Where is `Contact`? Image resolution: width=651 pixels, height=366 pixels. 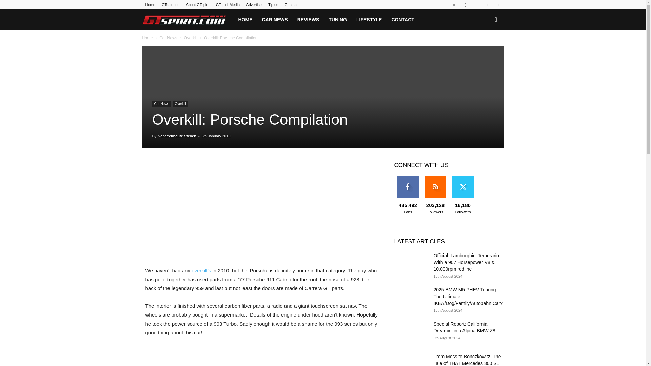
Contact is located at coordinates (291, 5).